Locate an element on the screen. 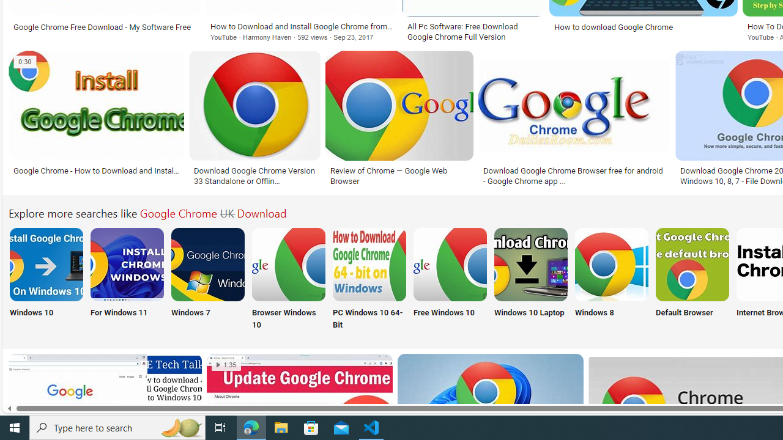 The width and height of the screenshot is (783, 440). 1:35 is located at coordinates (226, 365).